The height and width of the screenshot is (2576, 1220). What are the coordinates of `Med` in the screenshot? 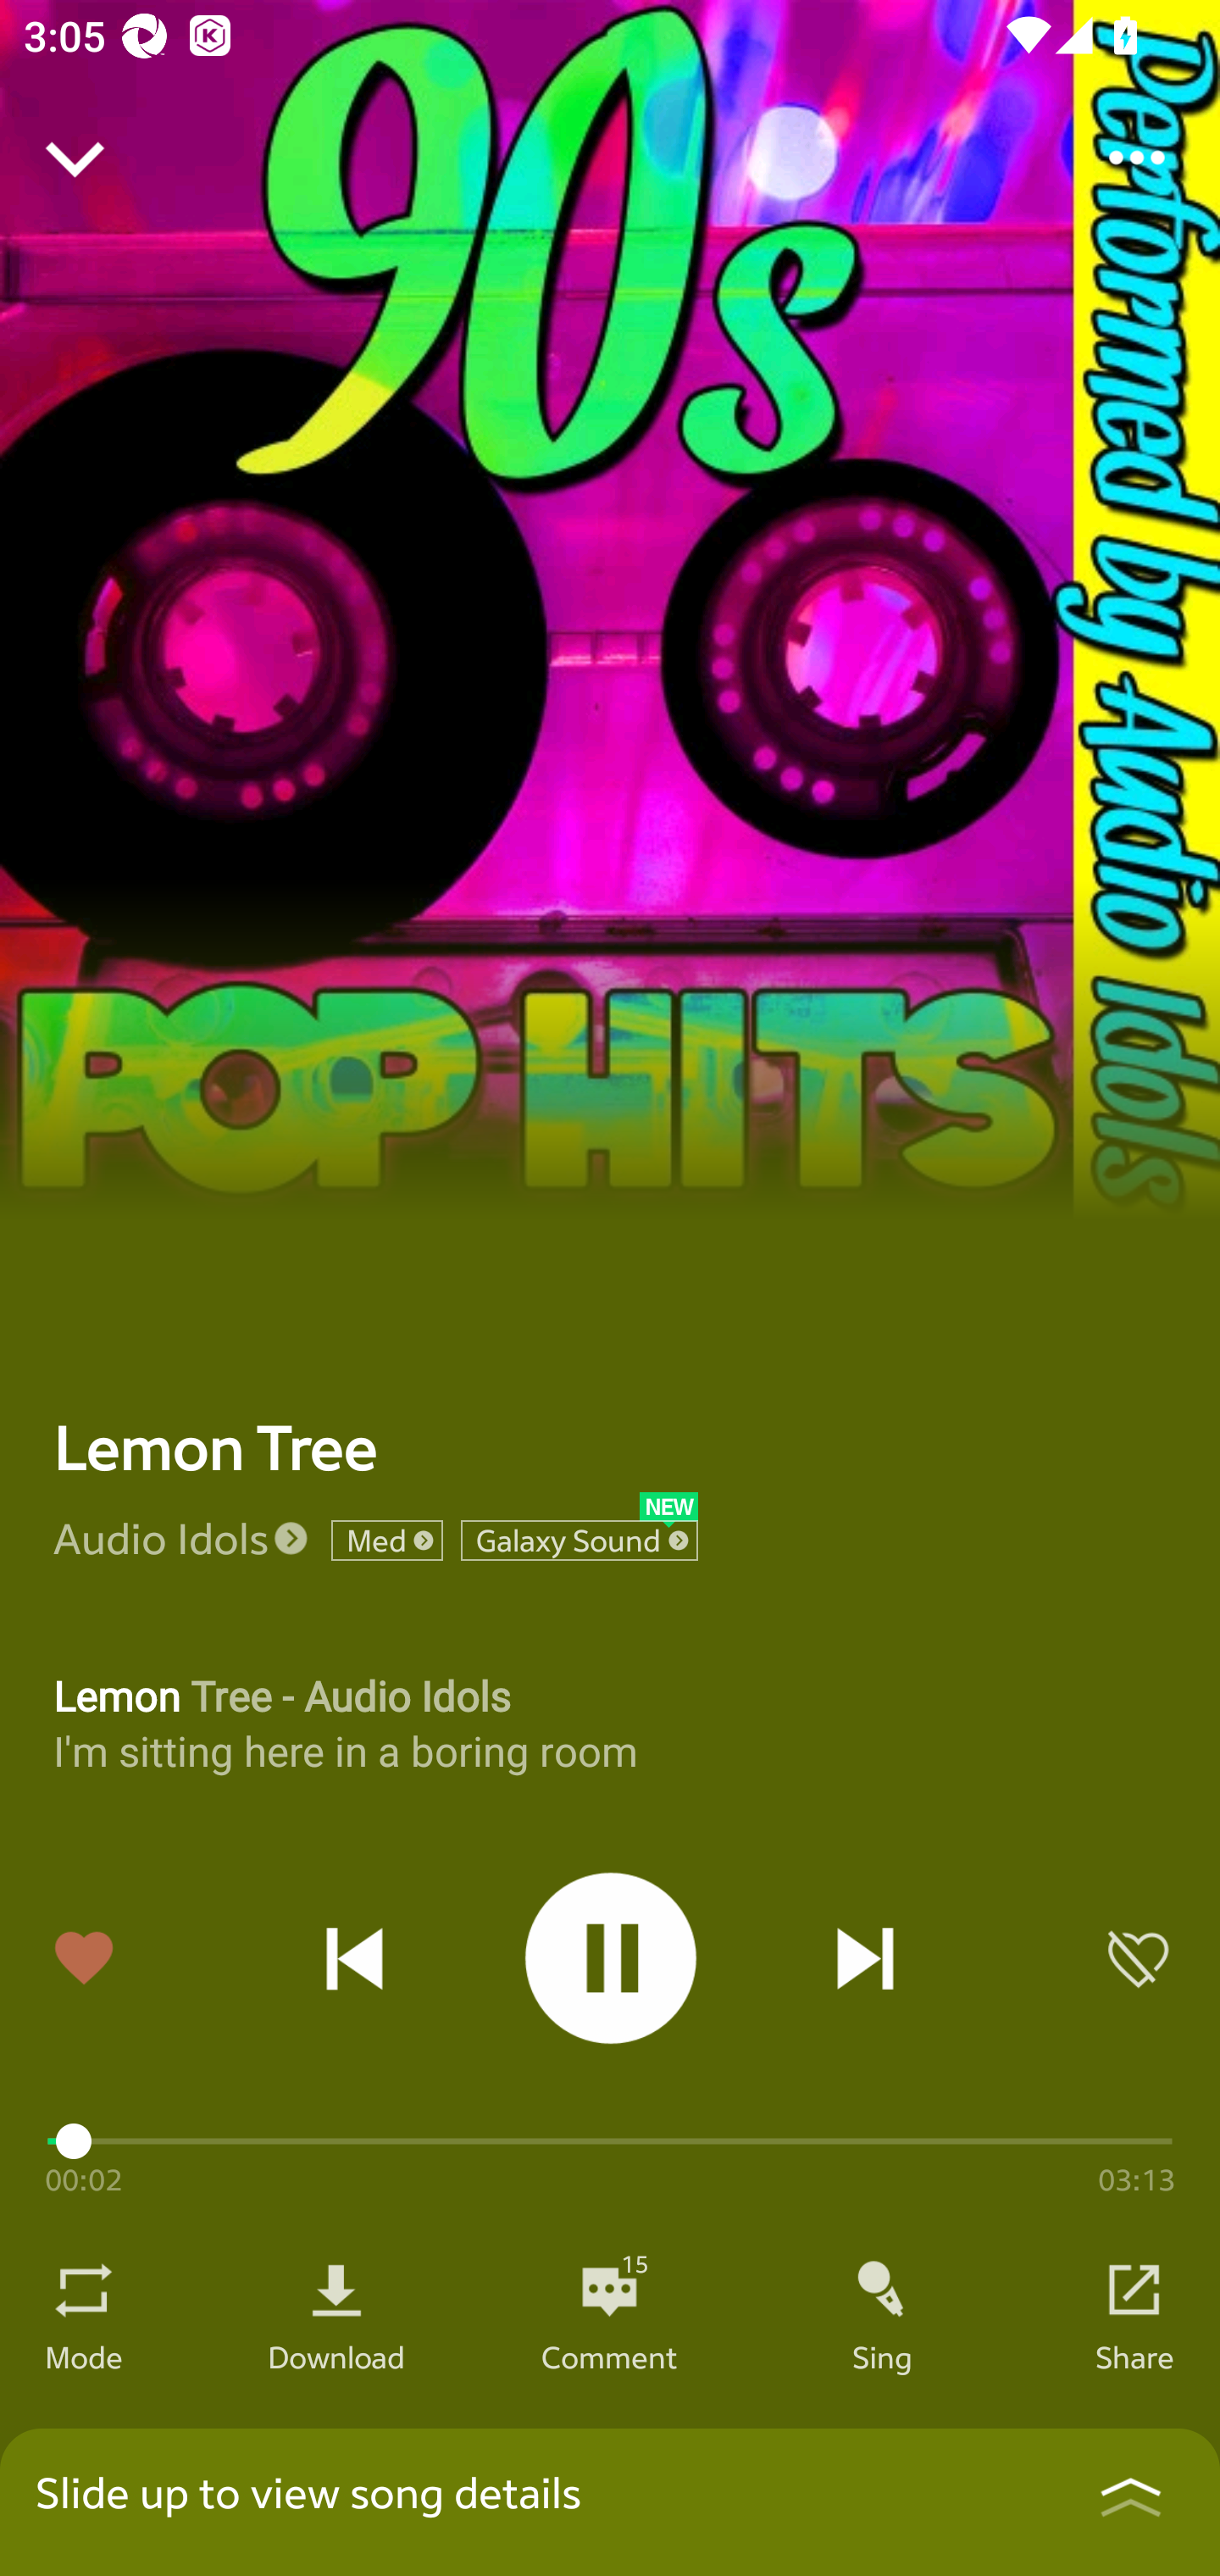 It's located at (386, 1541).